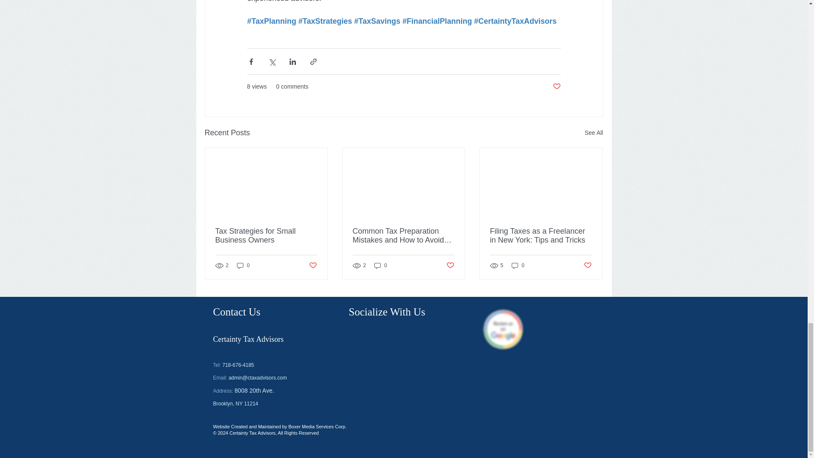  I want to click on Post not marked as liked, so click(556, 87).